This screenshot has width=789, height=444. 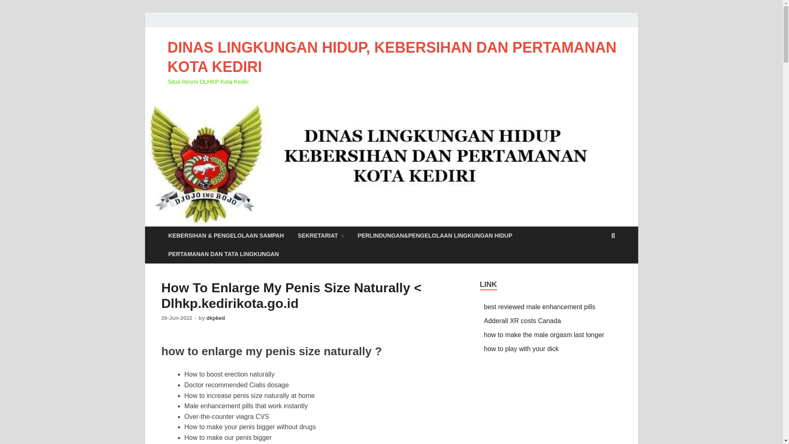 What do you see at coordinates (223, 254) in the screenshot?
I see `PERTAMANAN DAN TATA LINGKUNGAN` at bounding box center [223, 254].